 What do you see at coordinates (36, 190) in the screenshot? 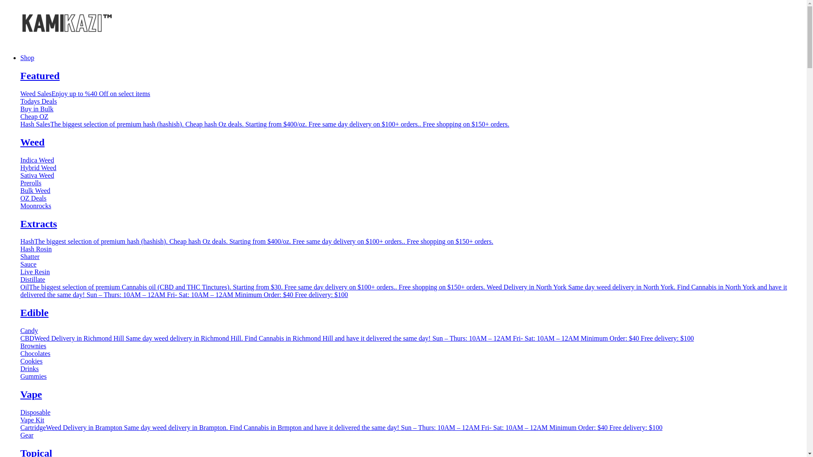
I see `Bulk Weed` at bounding box center [36, 190].